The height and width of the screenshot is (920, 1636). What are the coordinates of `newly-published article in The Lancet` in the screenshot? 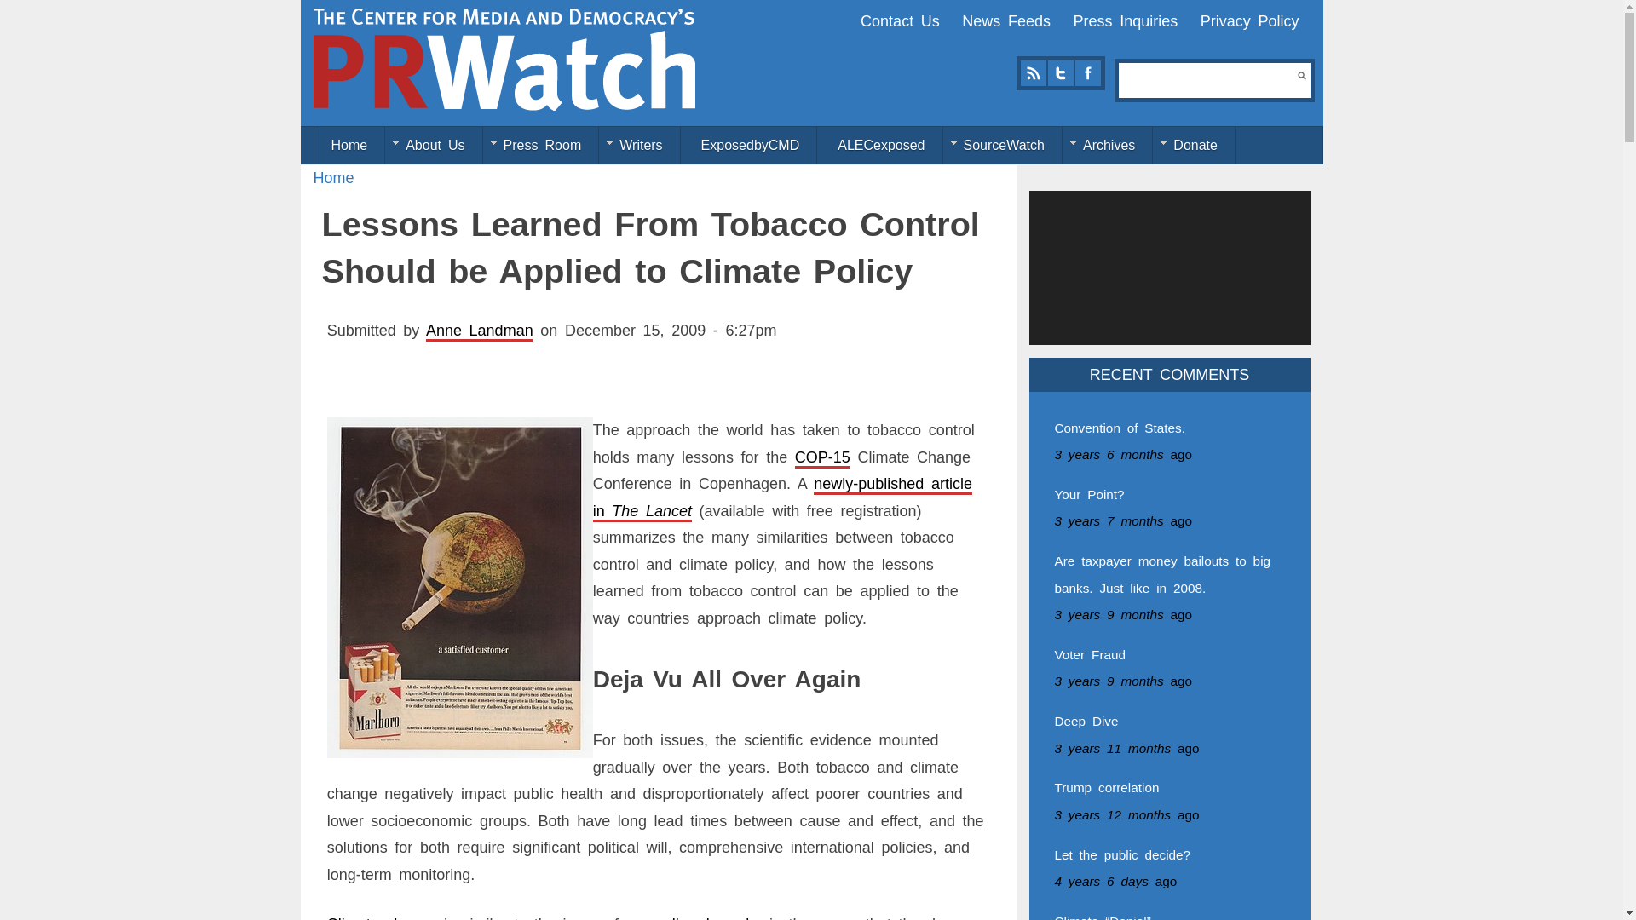 It's located at (782, 497).